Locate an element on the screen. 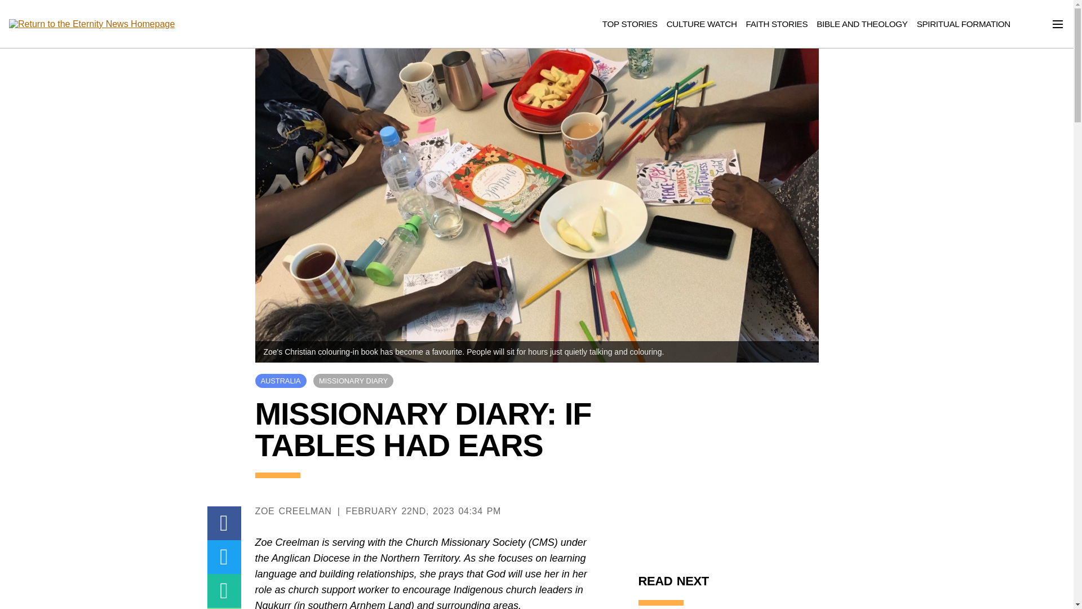 The height and width of the screenshot is (609, 1082). FAITH STORIES is located at coordinates (777, 24).